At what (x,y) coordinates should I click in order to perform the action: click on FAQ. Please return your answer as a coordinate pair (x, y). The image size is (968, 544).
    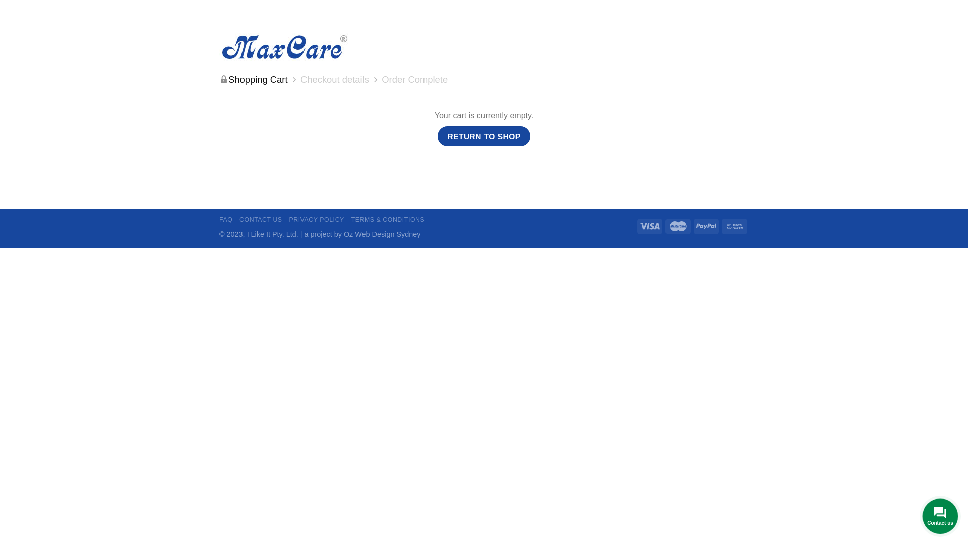
    Looking at the image, I should click on (226, 220).